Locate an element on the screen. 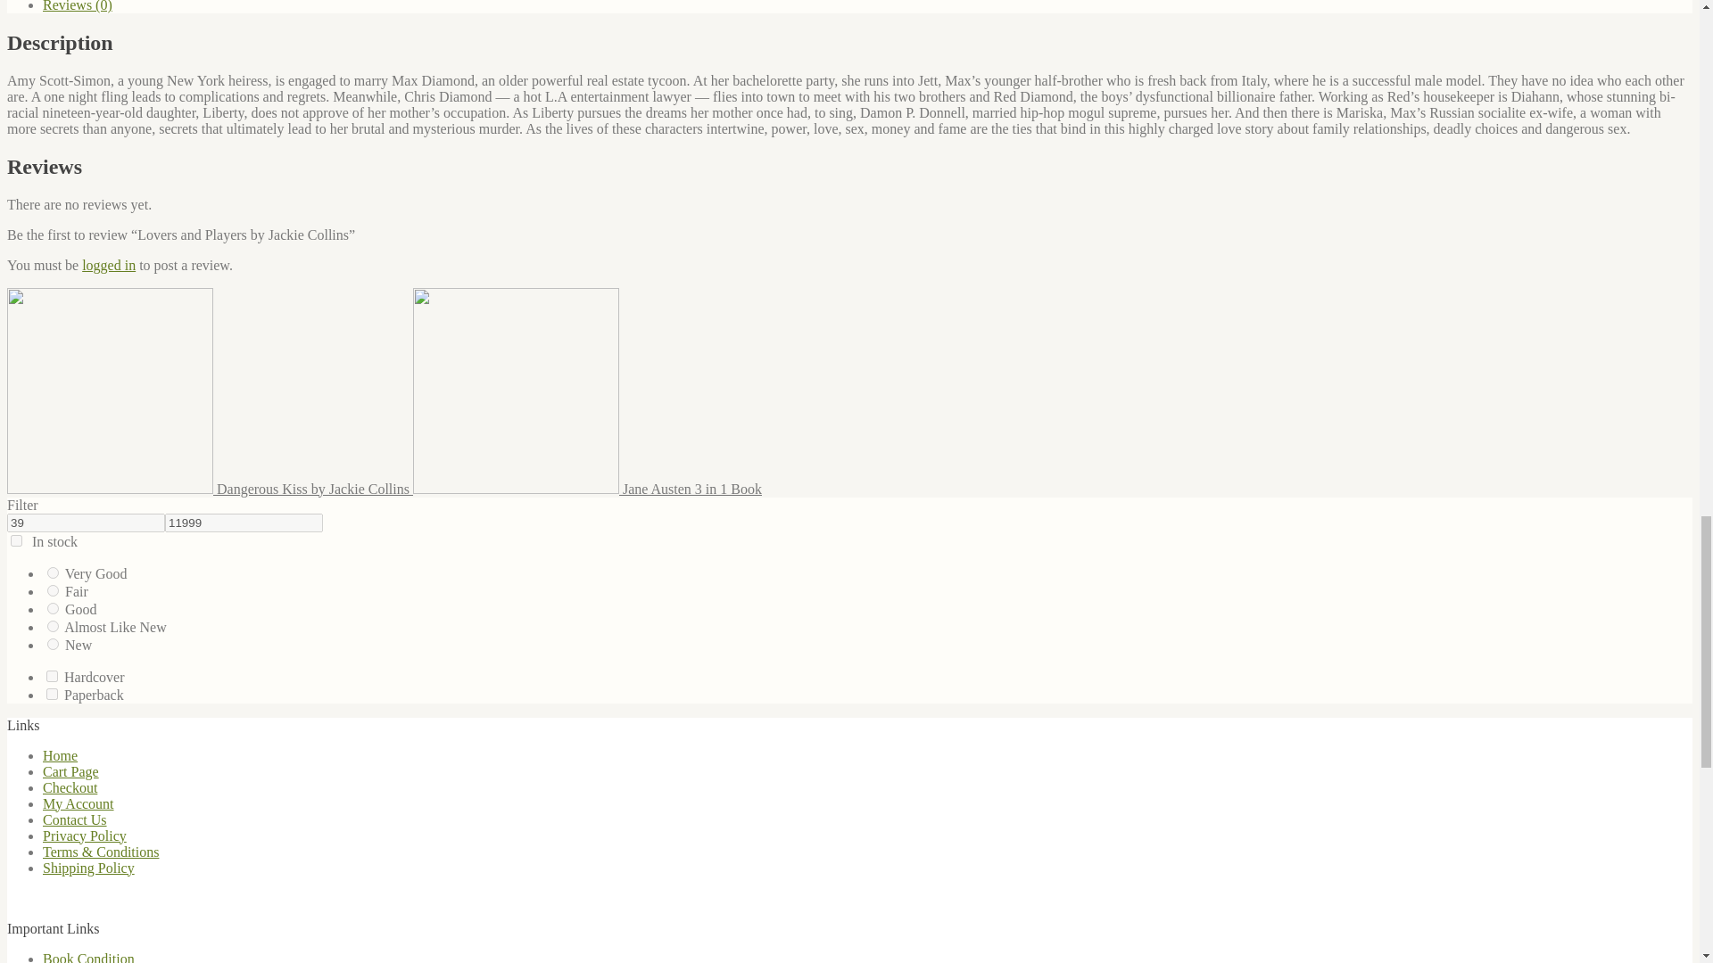  0 is located at coordinates (16, 540).